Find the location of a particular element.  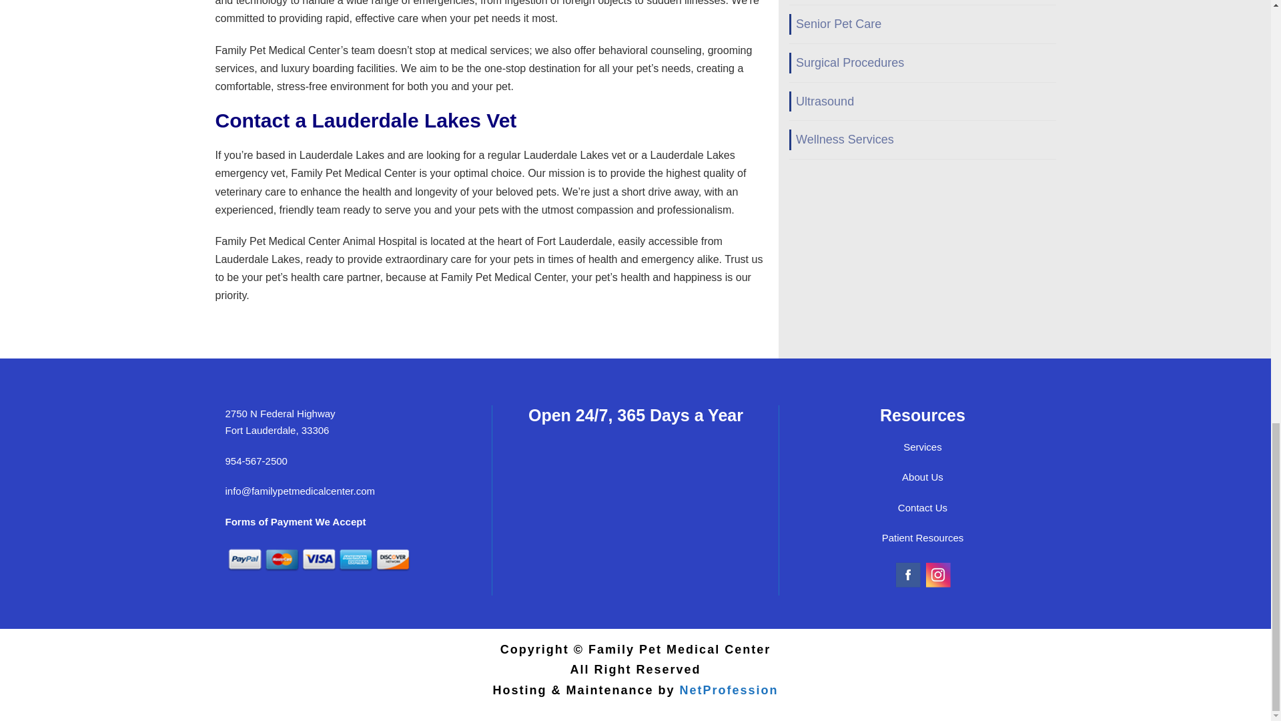

Visit Us On Instagram is located at coordinates (937, 574).